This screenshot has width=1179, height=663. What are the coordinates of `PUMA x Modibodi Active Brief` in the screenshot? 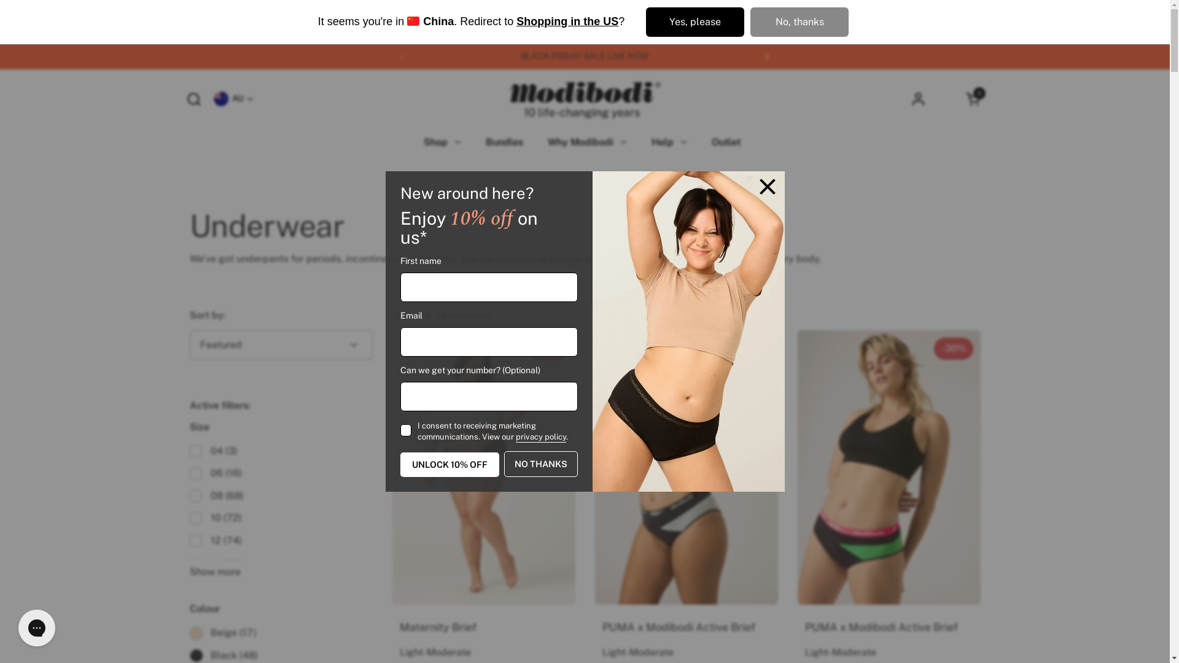 It's located at (889, 627).